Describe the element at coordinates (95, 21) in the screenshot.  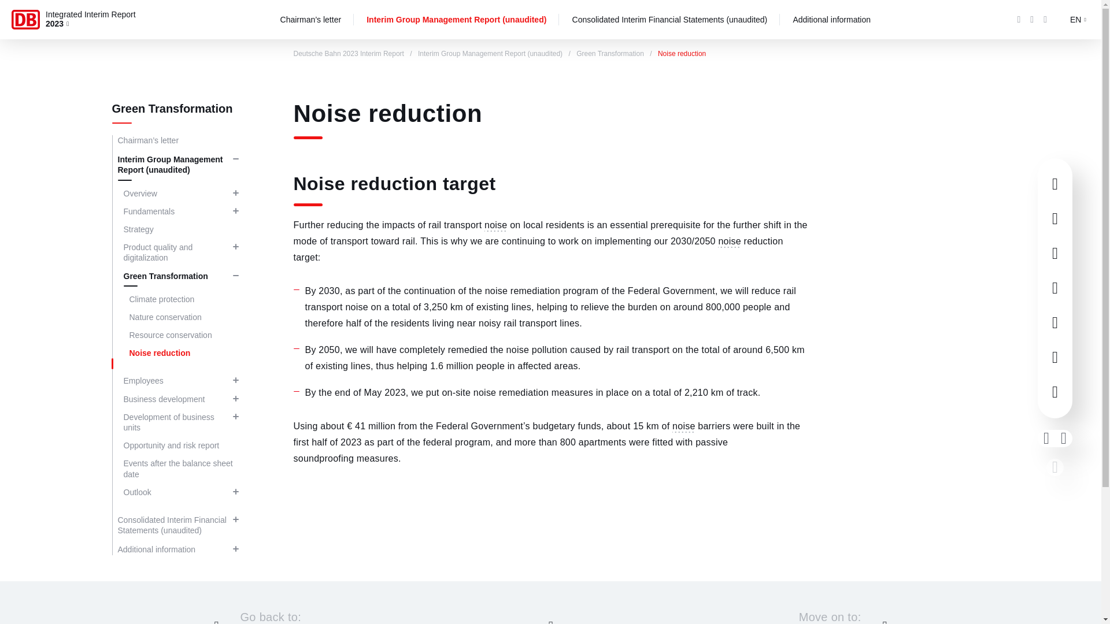
I see `Integrated Interim Report 2023` at that location.